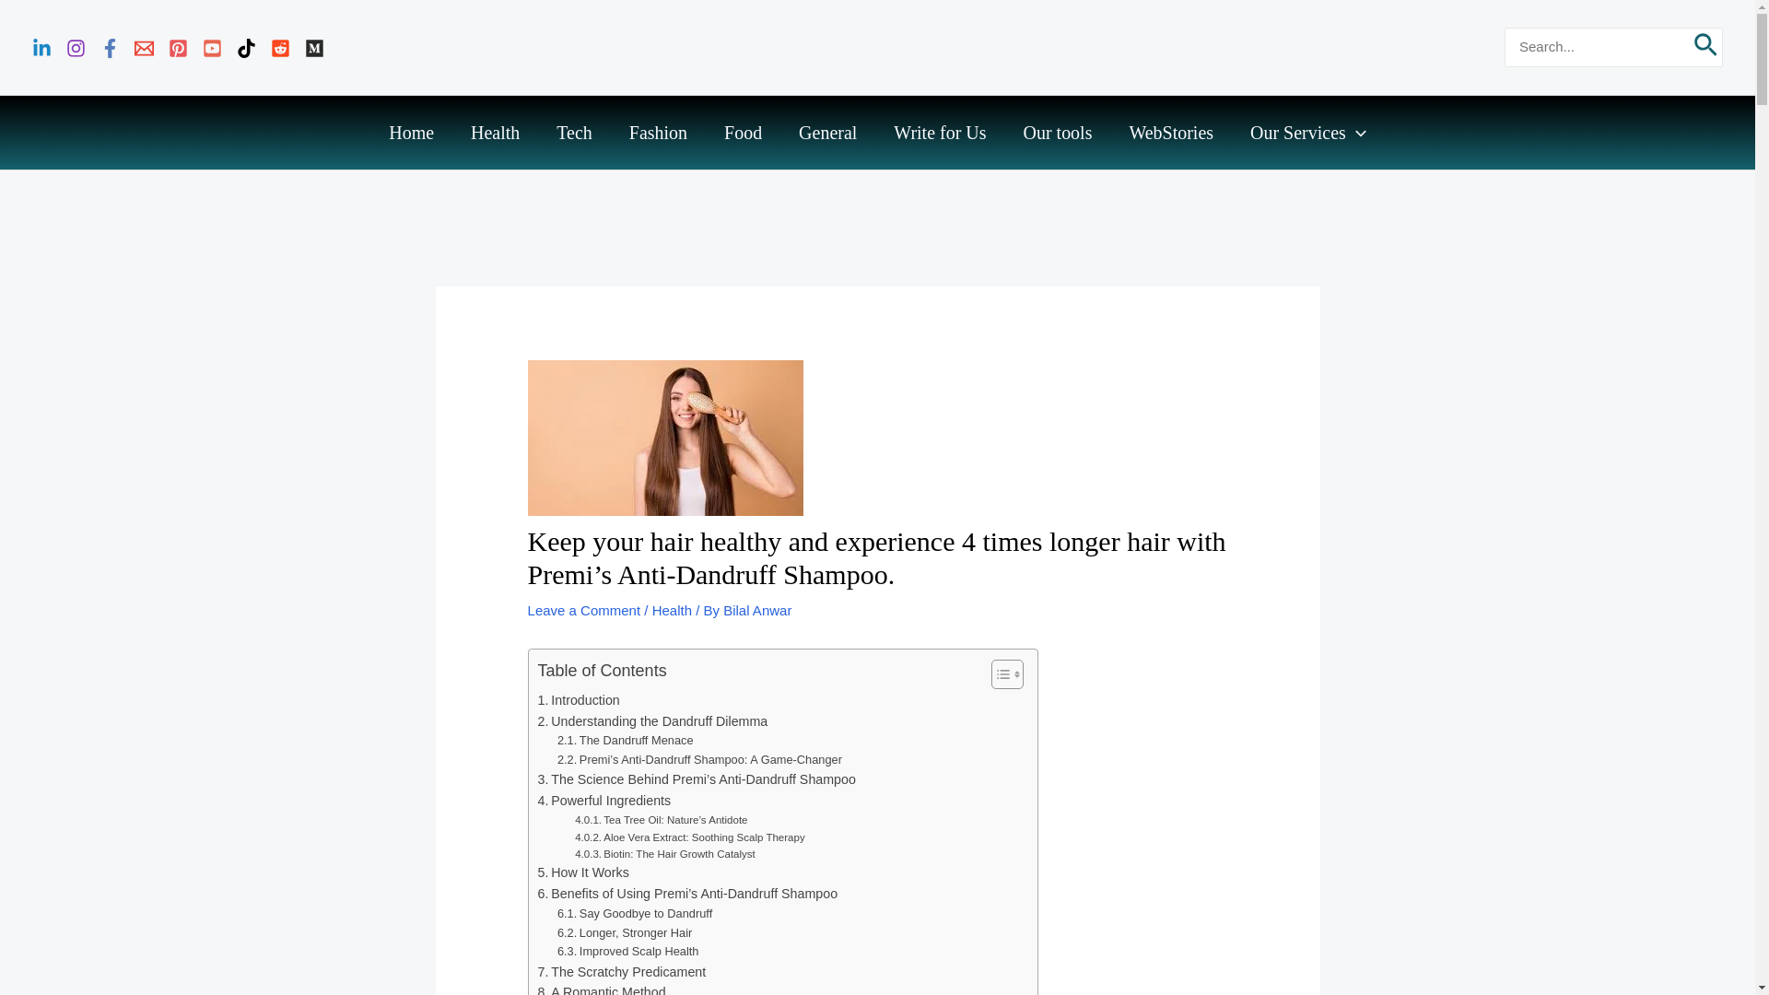 The image size is (1769, 995). What do you see at coordinates (604, 801) in the screenshot?
I see `Powerful Ingredients ` at bounding box center [604, 801].